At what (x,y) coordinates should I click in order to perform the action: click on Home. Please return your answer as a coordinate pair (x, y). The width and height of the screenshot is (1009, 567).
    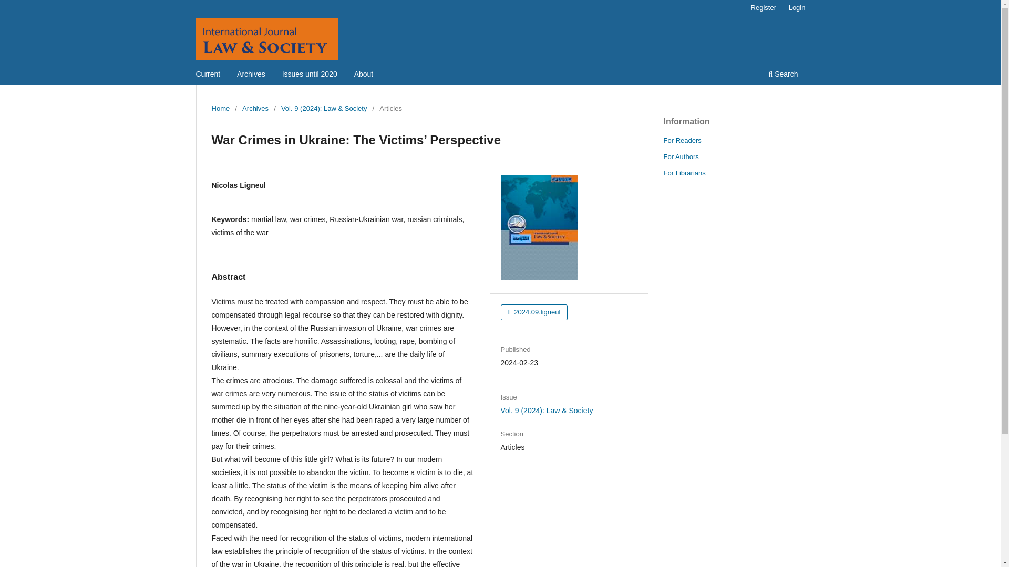
    Looking at the image, I should click on (220, 108).